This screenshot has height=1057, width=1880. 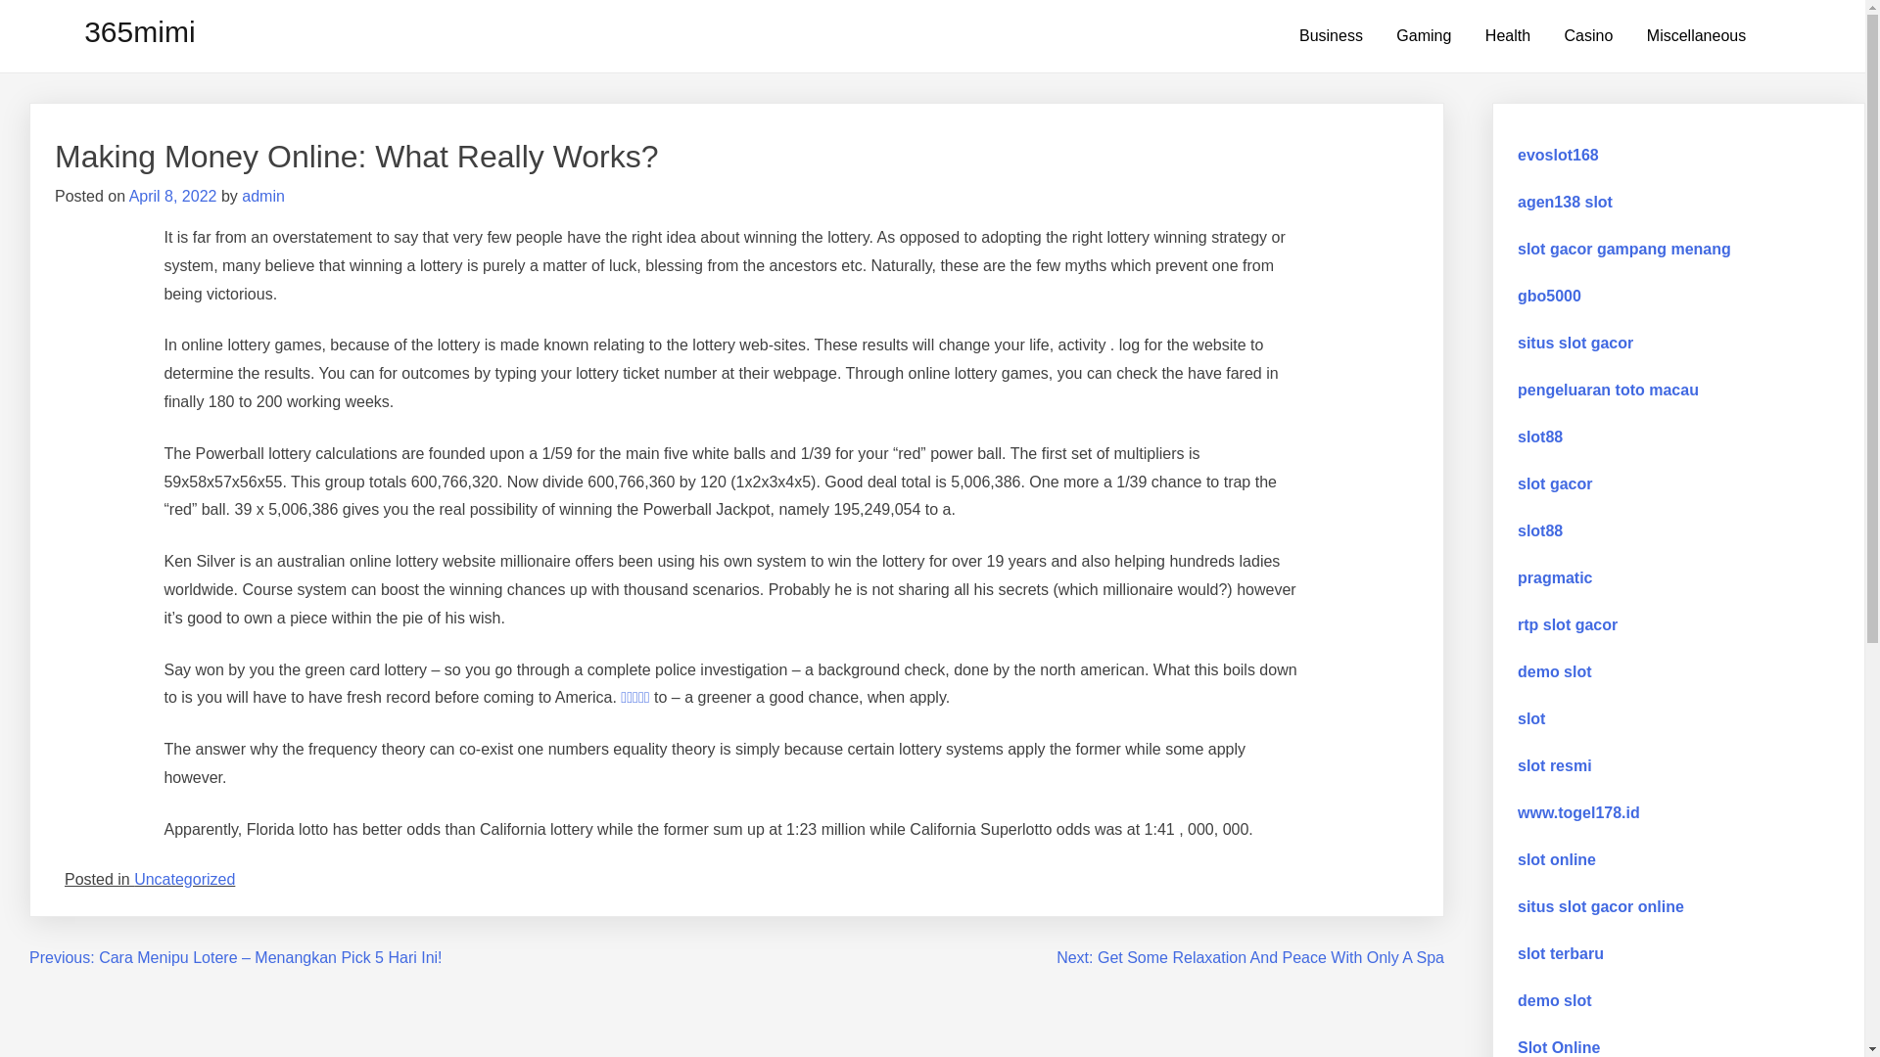 What do you see at coordinates (1559, 1047) in the screenshot?
I see `Slot Online` at bounding box center [1559, 1047].